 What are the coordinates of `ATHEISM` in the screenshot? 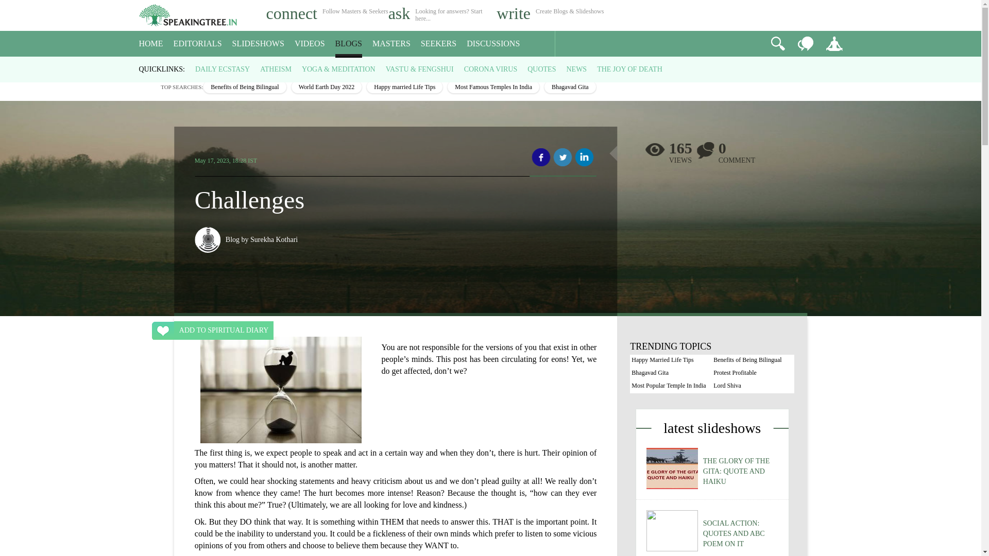 It's located at (276, 69).